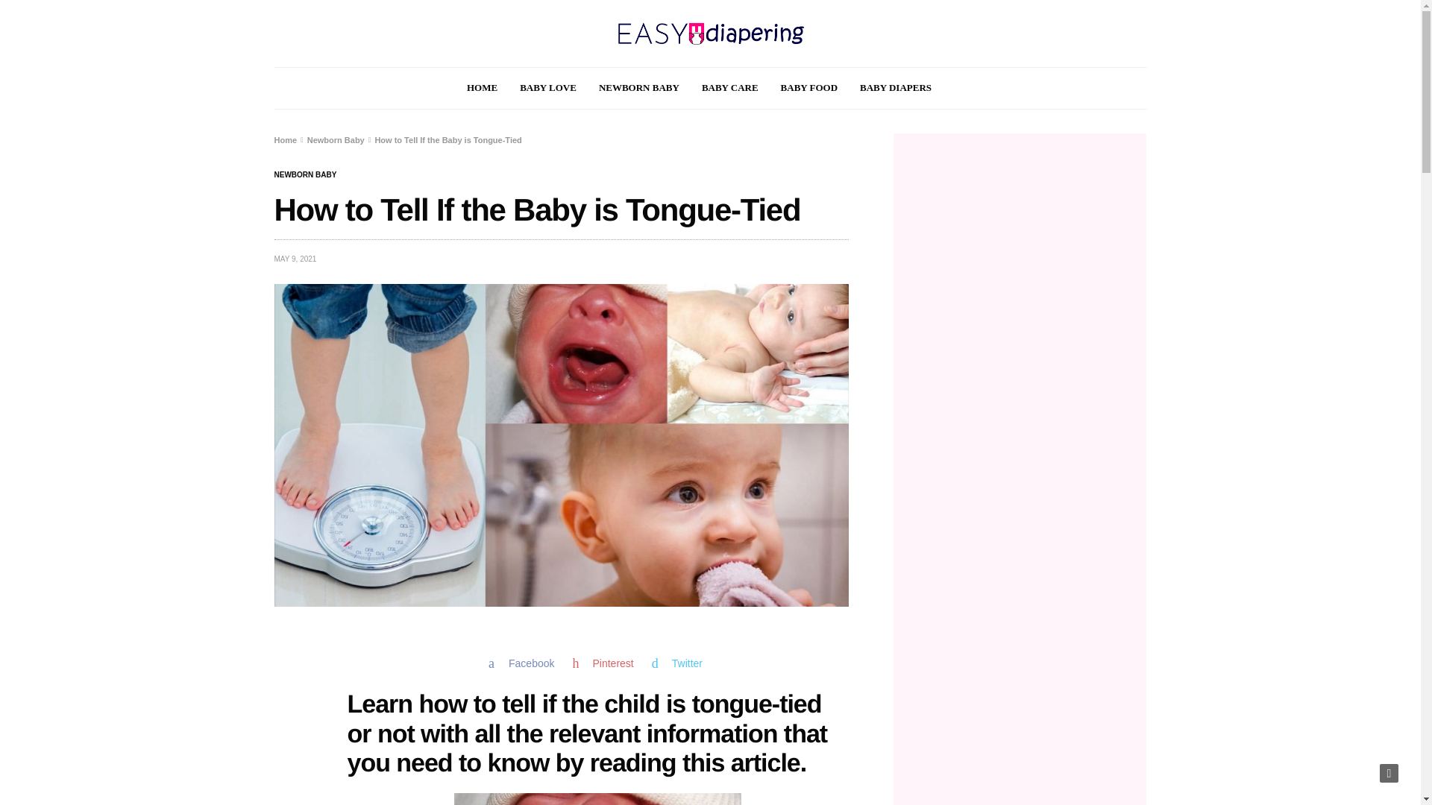  Describe the element at coordinates (306, 174) in the screenshot. I see `Newborn Baby` at that location.